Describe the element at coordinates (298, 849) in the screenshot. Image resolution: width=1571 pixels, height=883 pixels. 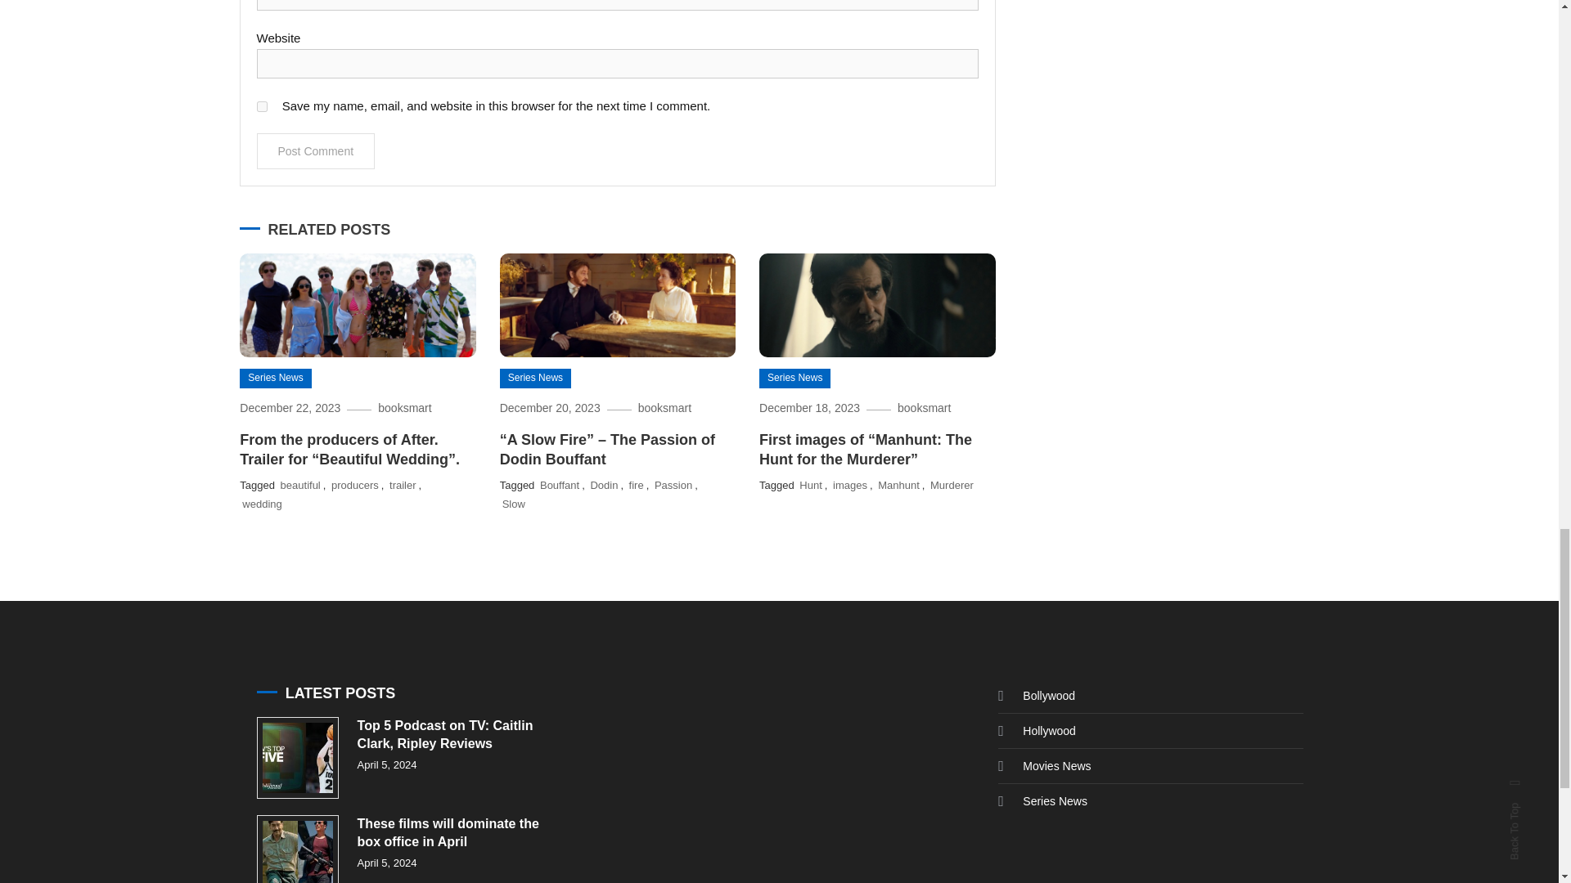
I see `These films will dominate the box office in April` at that location.